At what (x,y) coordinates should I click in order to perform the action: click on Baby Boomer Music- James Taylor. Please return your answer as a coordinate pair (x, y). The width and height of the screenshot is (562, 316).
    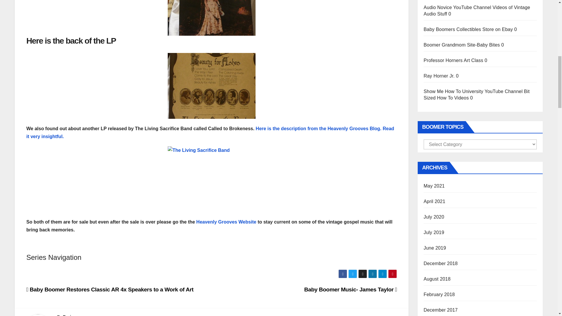
    Looking at the image, I should click on (350, 289).